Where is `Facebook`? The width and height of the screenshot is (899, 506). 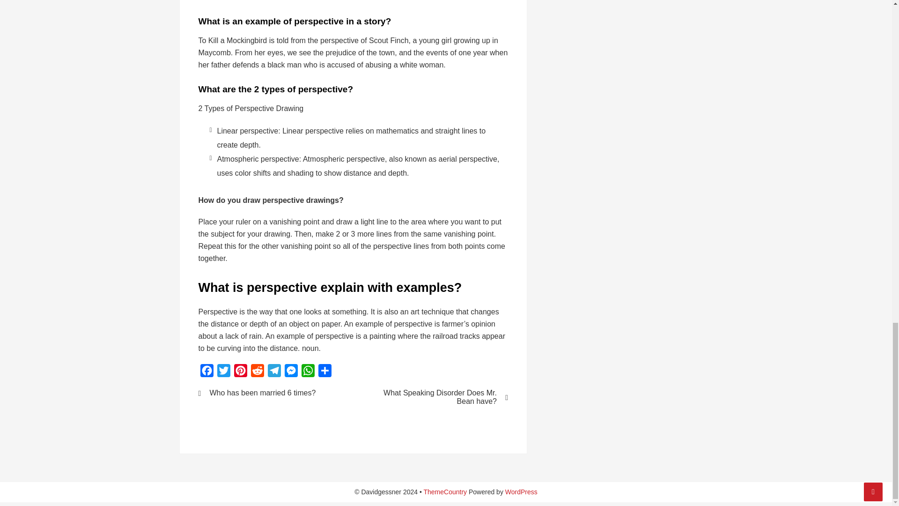
Facebook is located at coordinates (207, 372).